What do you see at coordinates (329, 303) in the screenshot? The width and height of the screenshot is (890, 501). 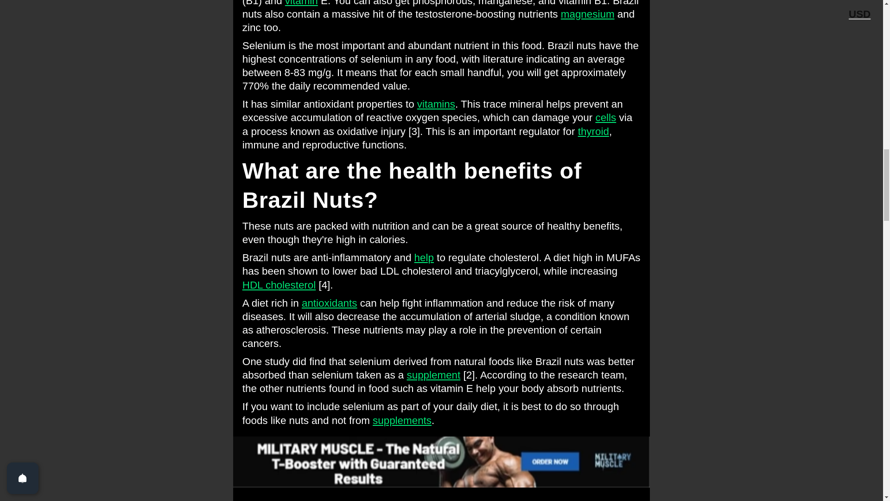 I see `antioxidants` at bounding box center [329, 303].